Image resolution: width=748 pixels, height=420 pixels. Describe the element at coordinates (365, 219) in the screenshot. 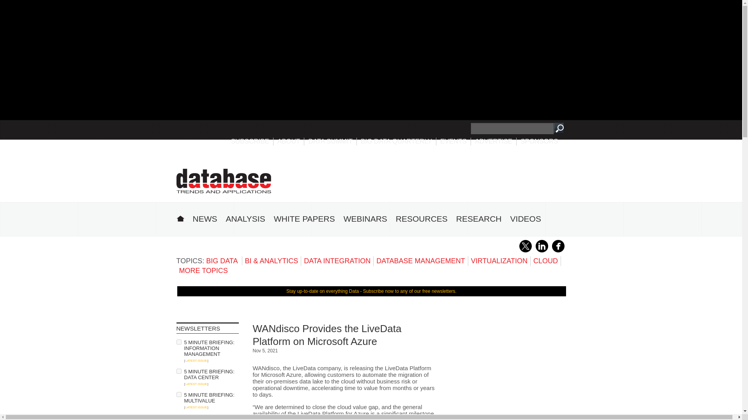

I see `WEBINARS` at that location.